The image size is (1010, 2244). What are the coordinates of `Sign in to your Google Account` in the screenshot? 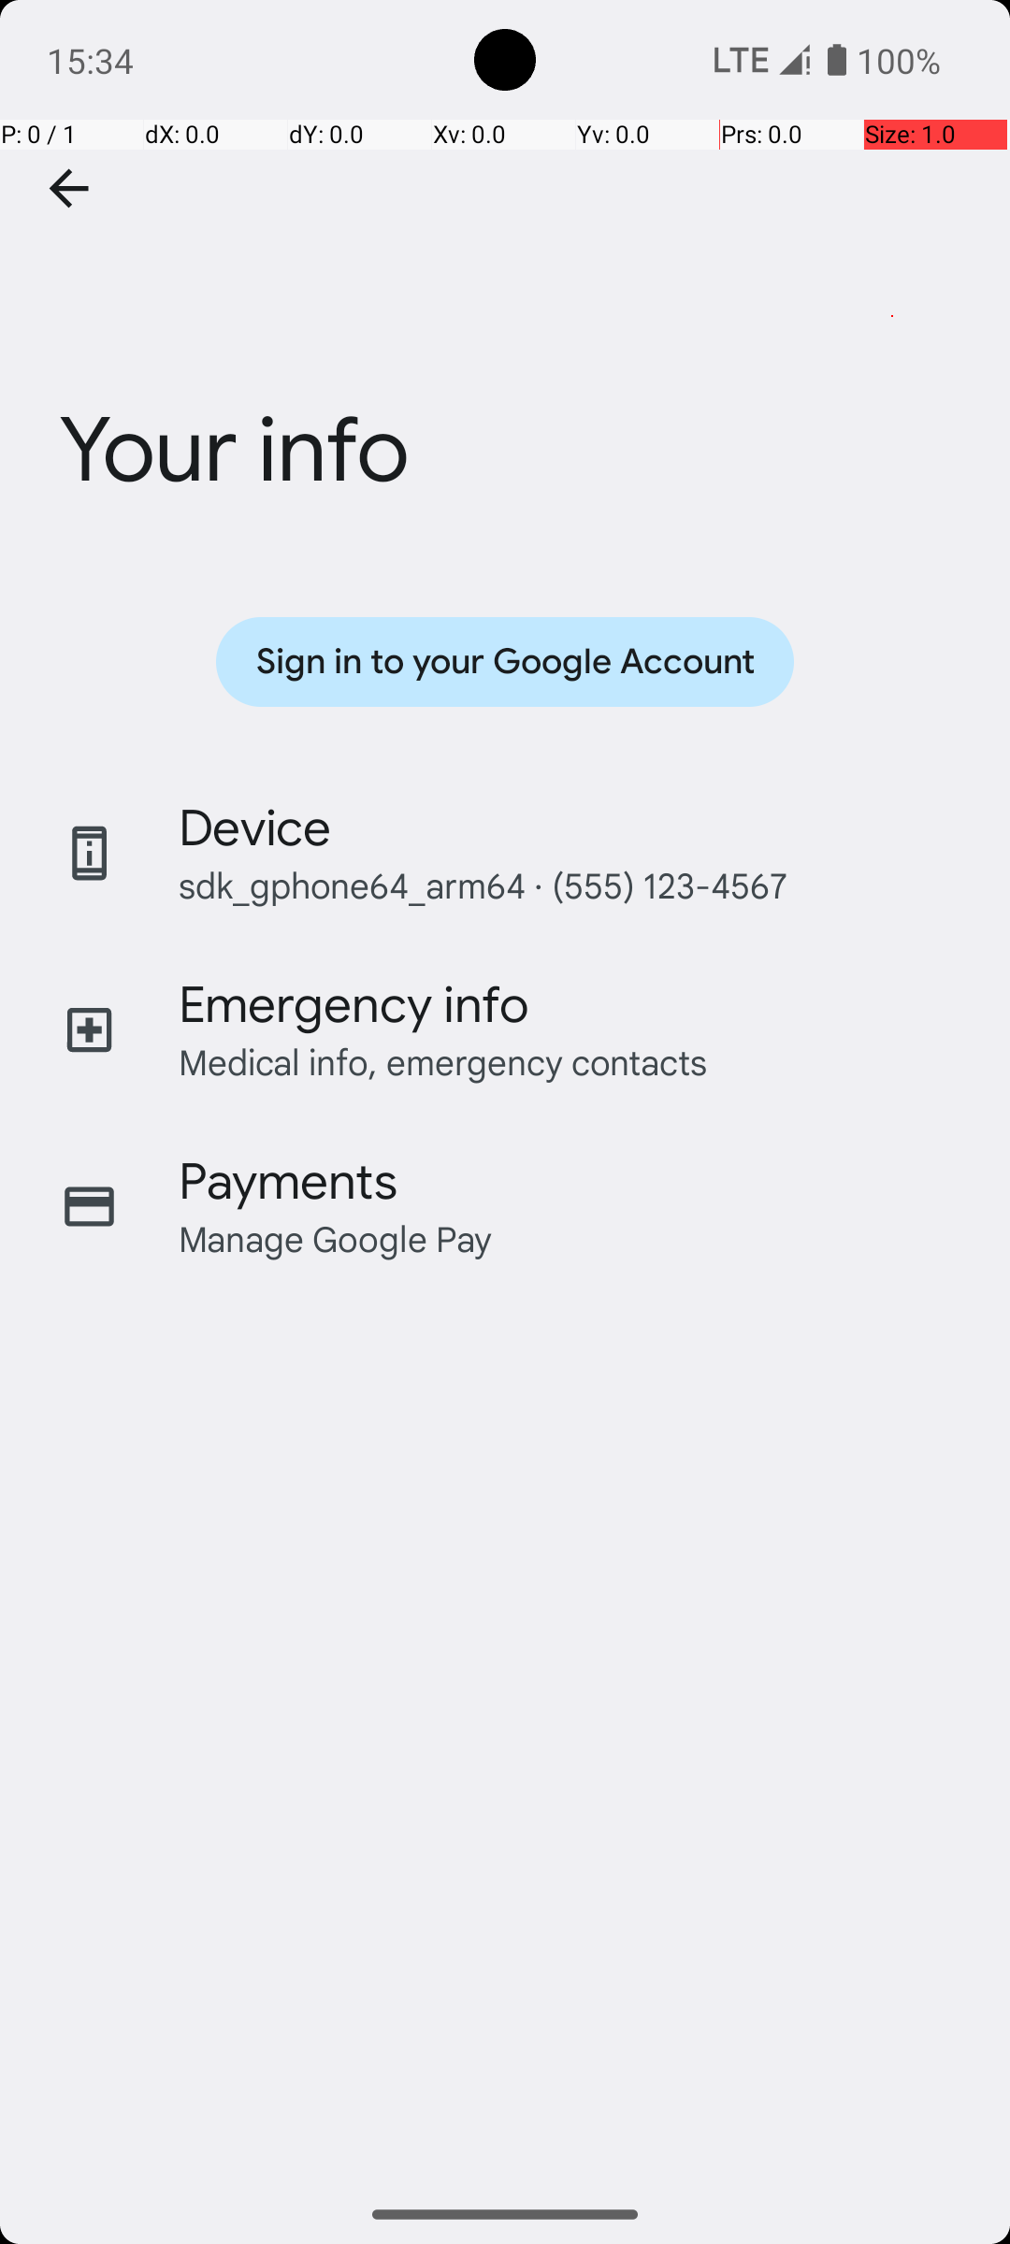 It's located at (505, 662).